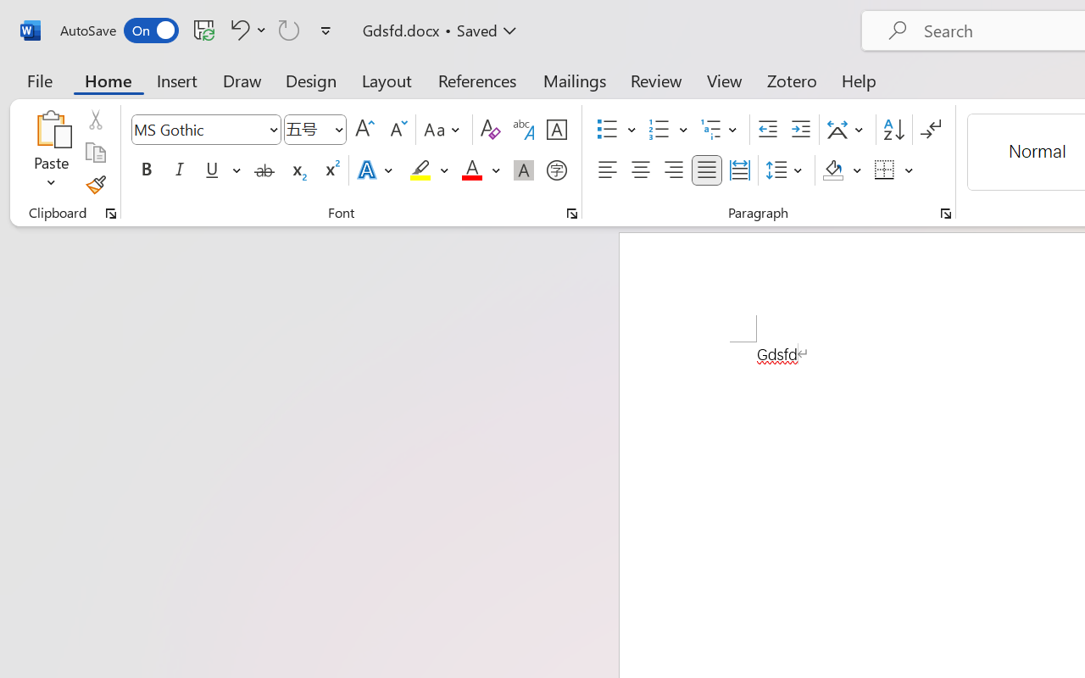 Image resolution: width=1085 pixels, height=678 pixels. Describe the element at coordinates (237, 30) in the screenshot. I see `Undo Font Formatting` at that location.